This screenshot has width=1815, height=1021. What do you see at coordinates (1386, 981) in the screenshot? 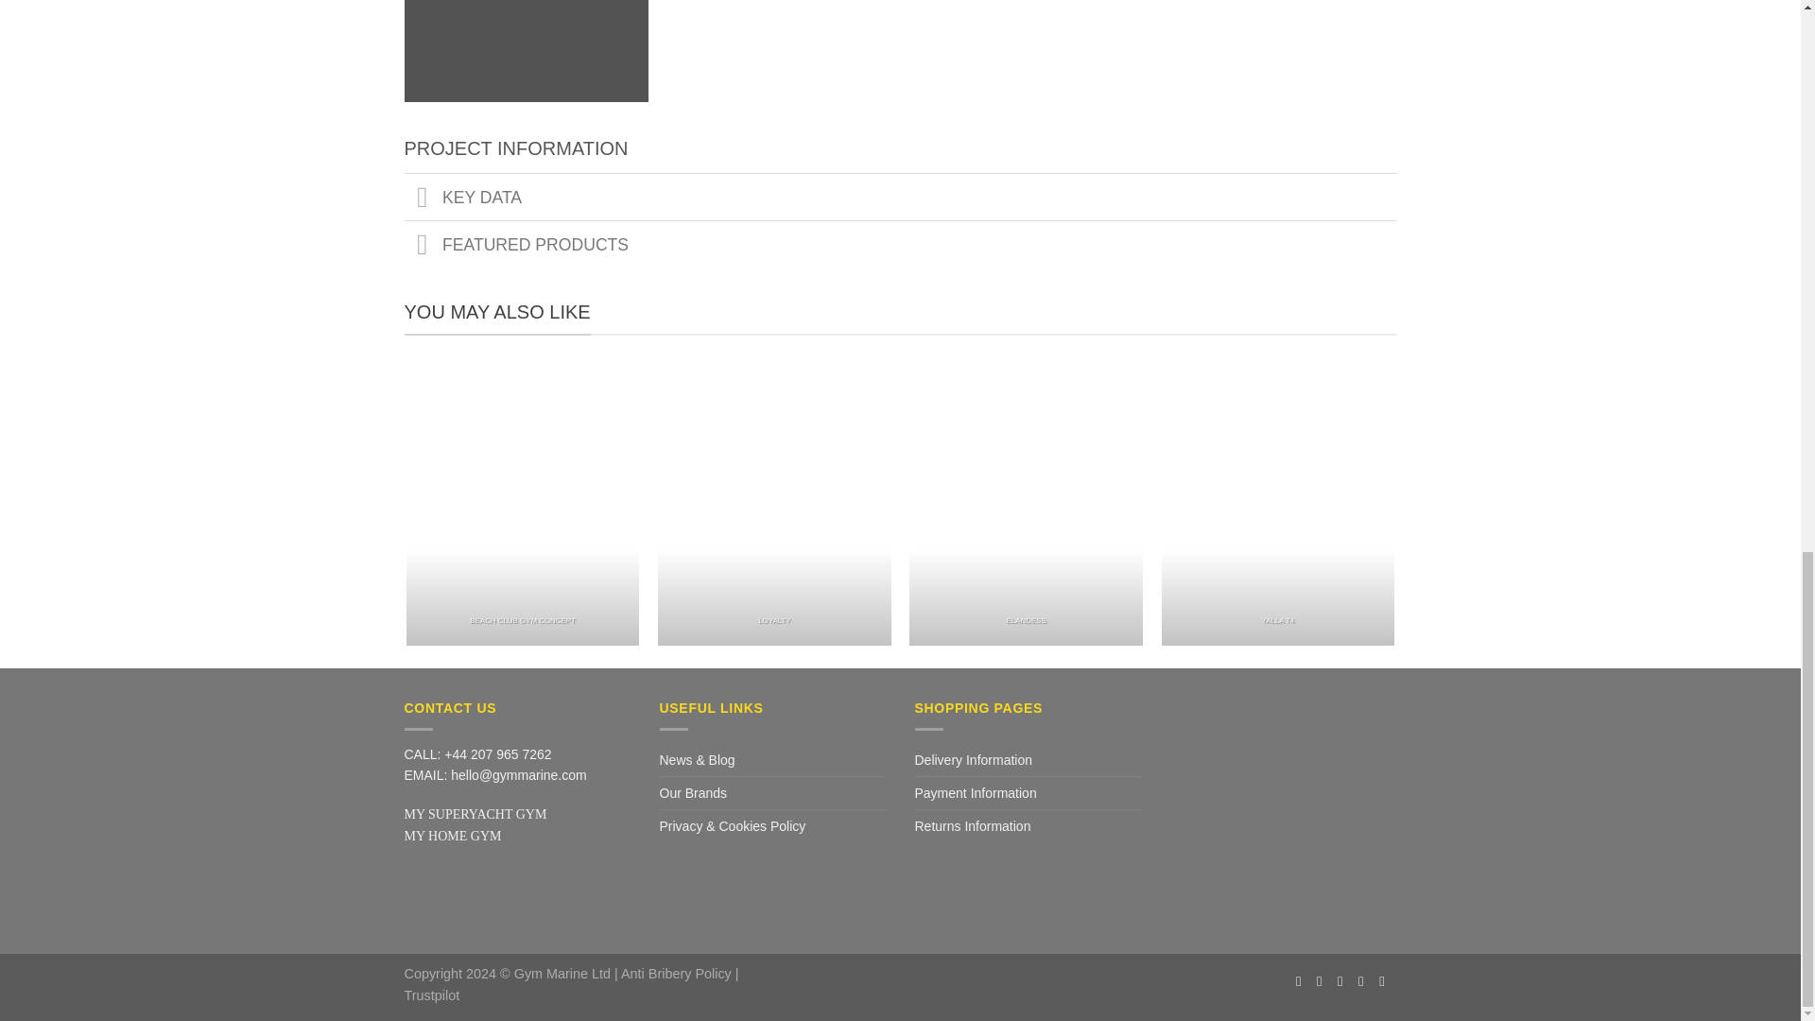
I see `Follow on LinkedIn` at bounding box center [1386, 981].